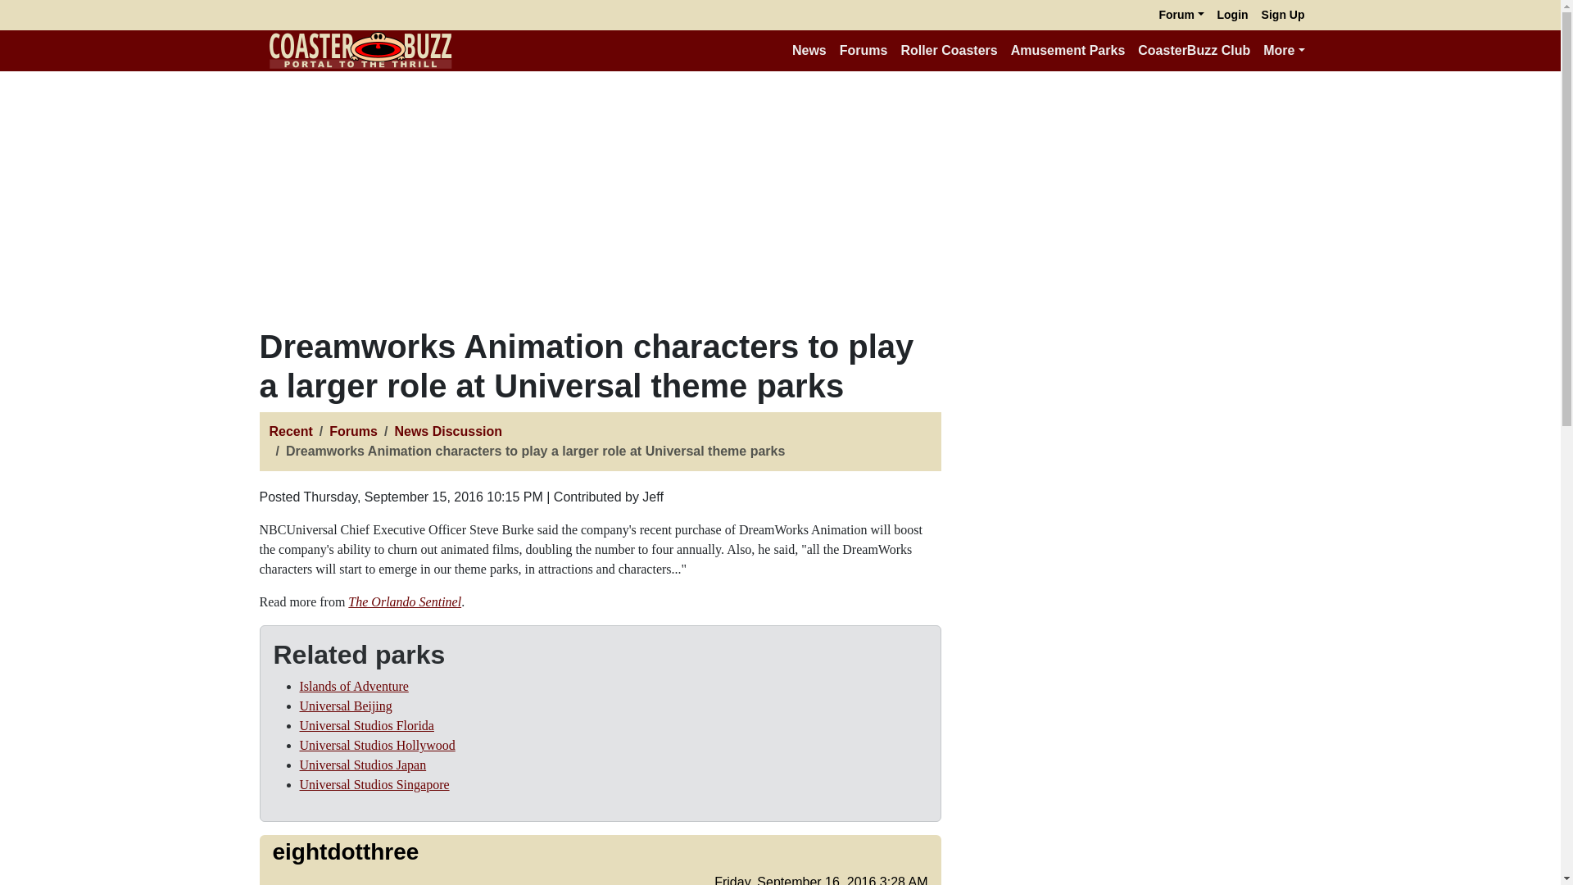  I want to click on Roller Coasters, so click(948, 51).